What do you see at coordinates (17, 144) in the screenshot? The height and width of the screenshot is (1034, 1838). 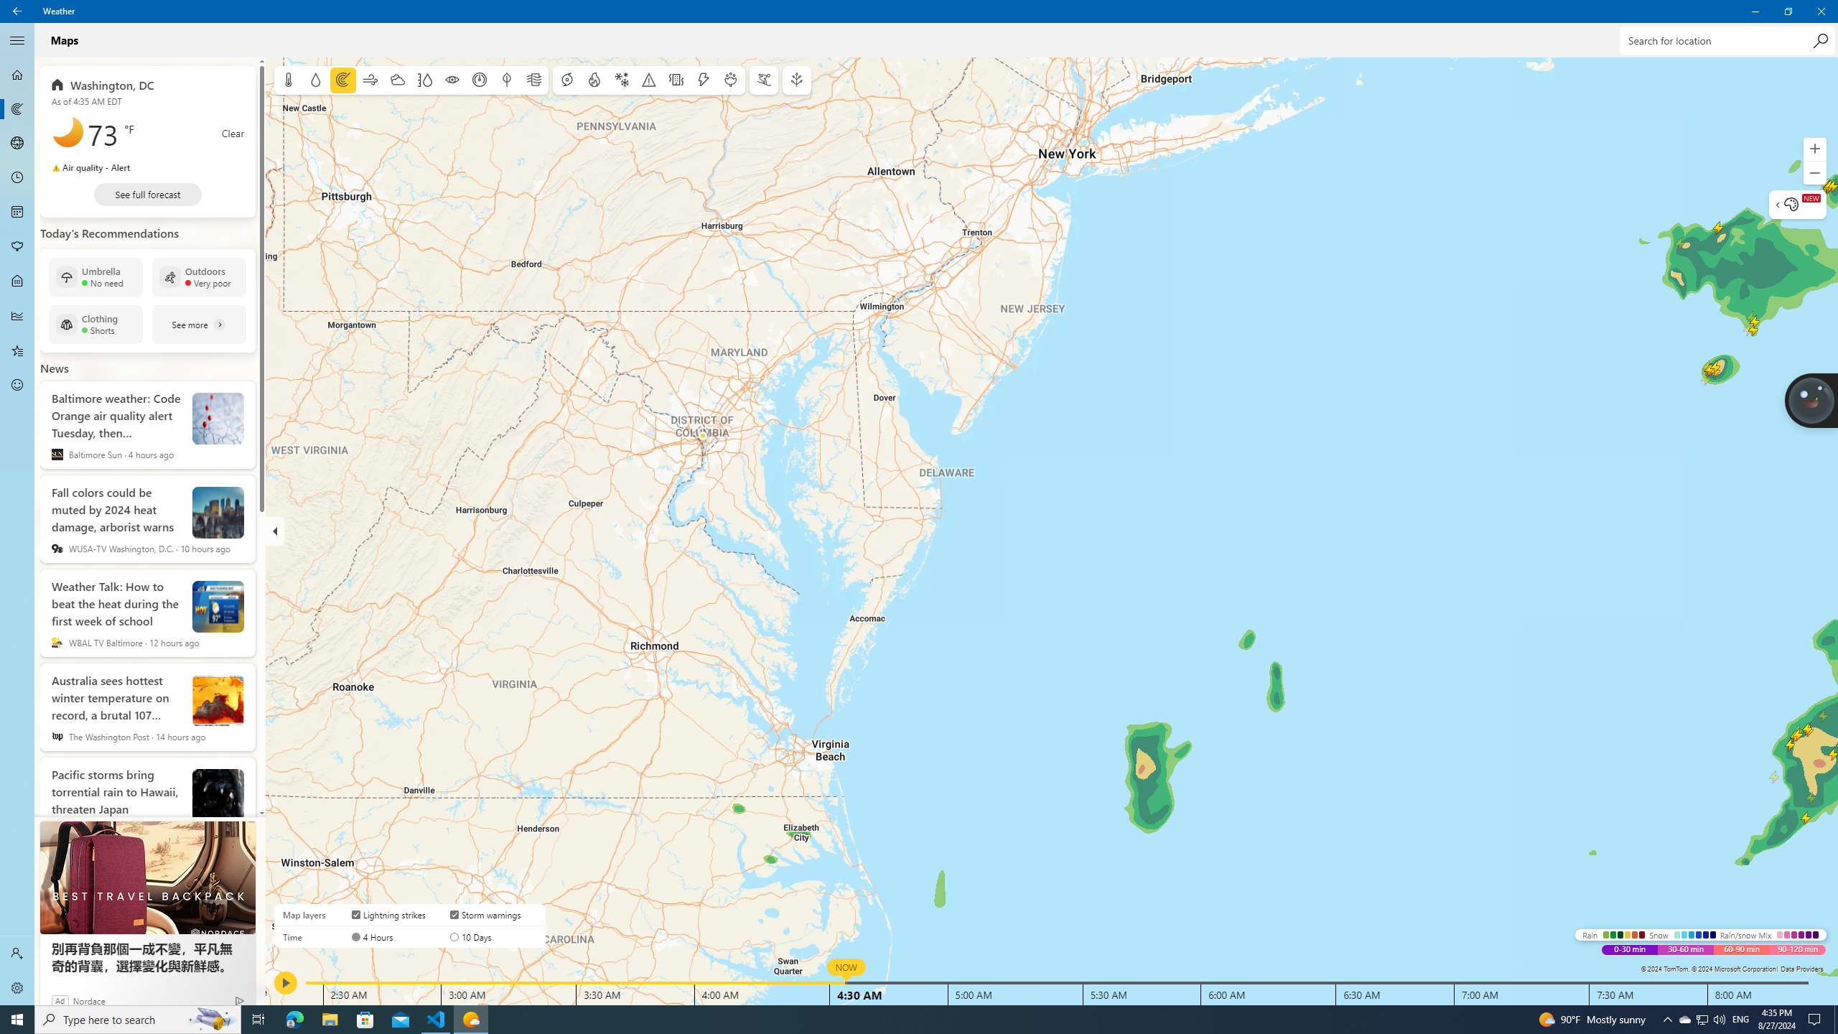 I see `Visual Studio Code - 1 running window` at bounding box center [17, 144].